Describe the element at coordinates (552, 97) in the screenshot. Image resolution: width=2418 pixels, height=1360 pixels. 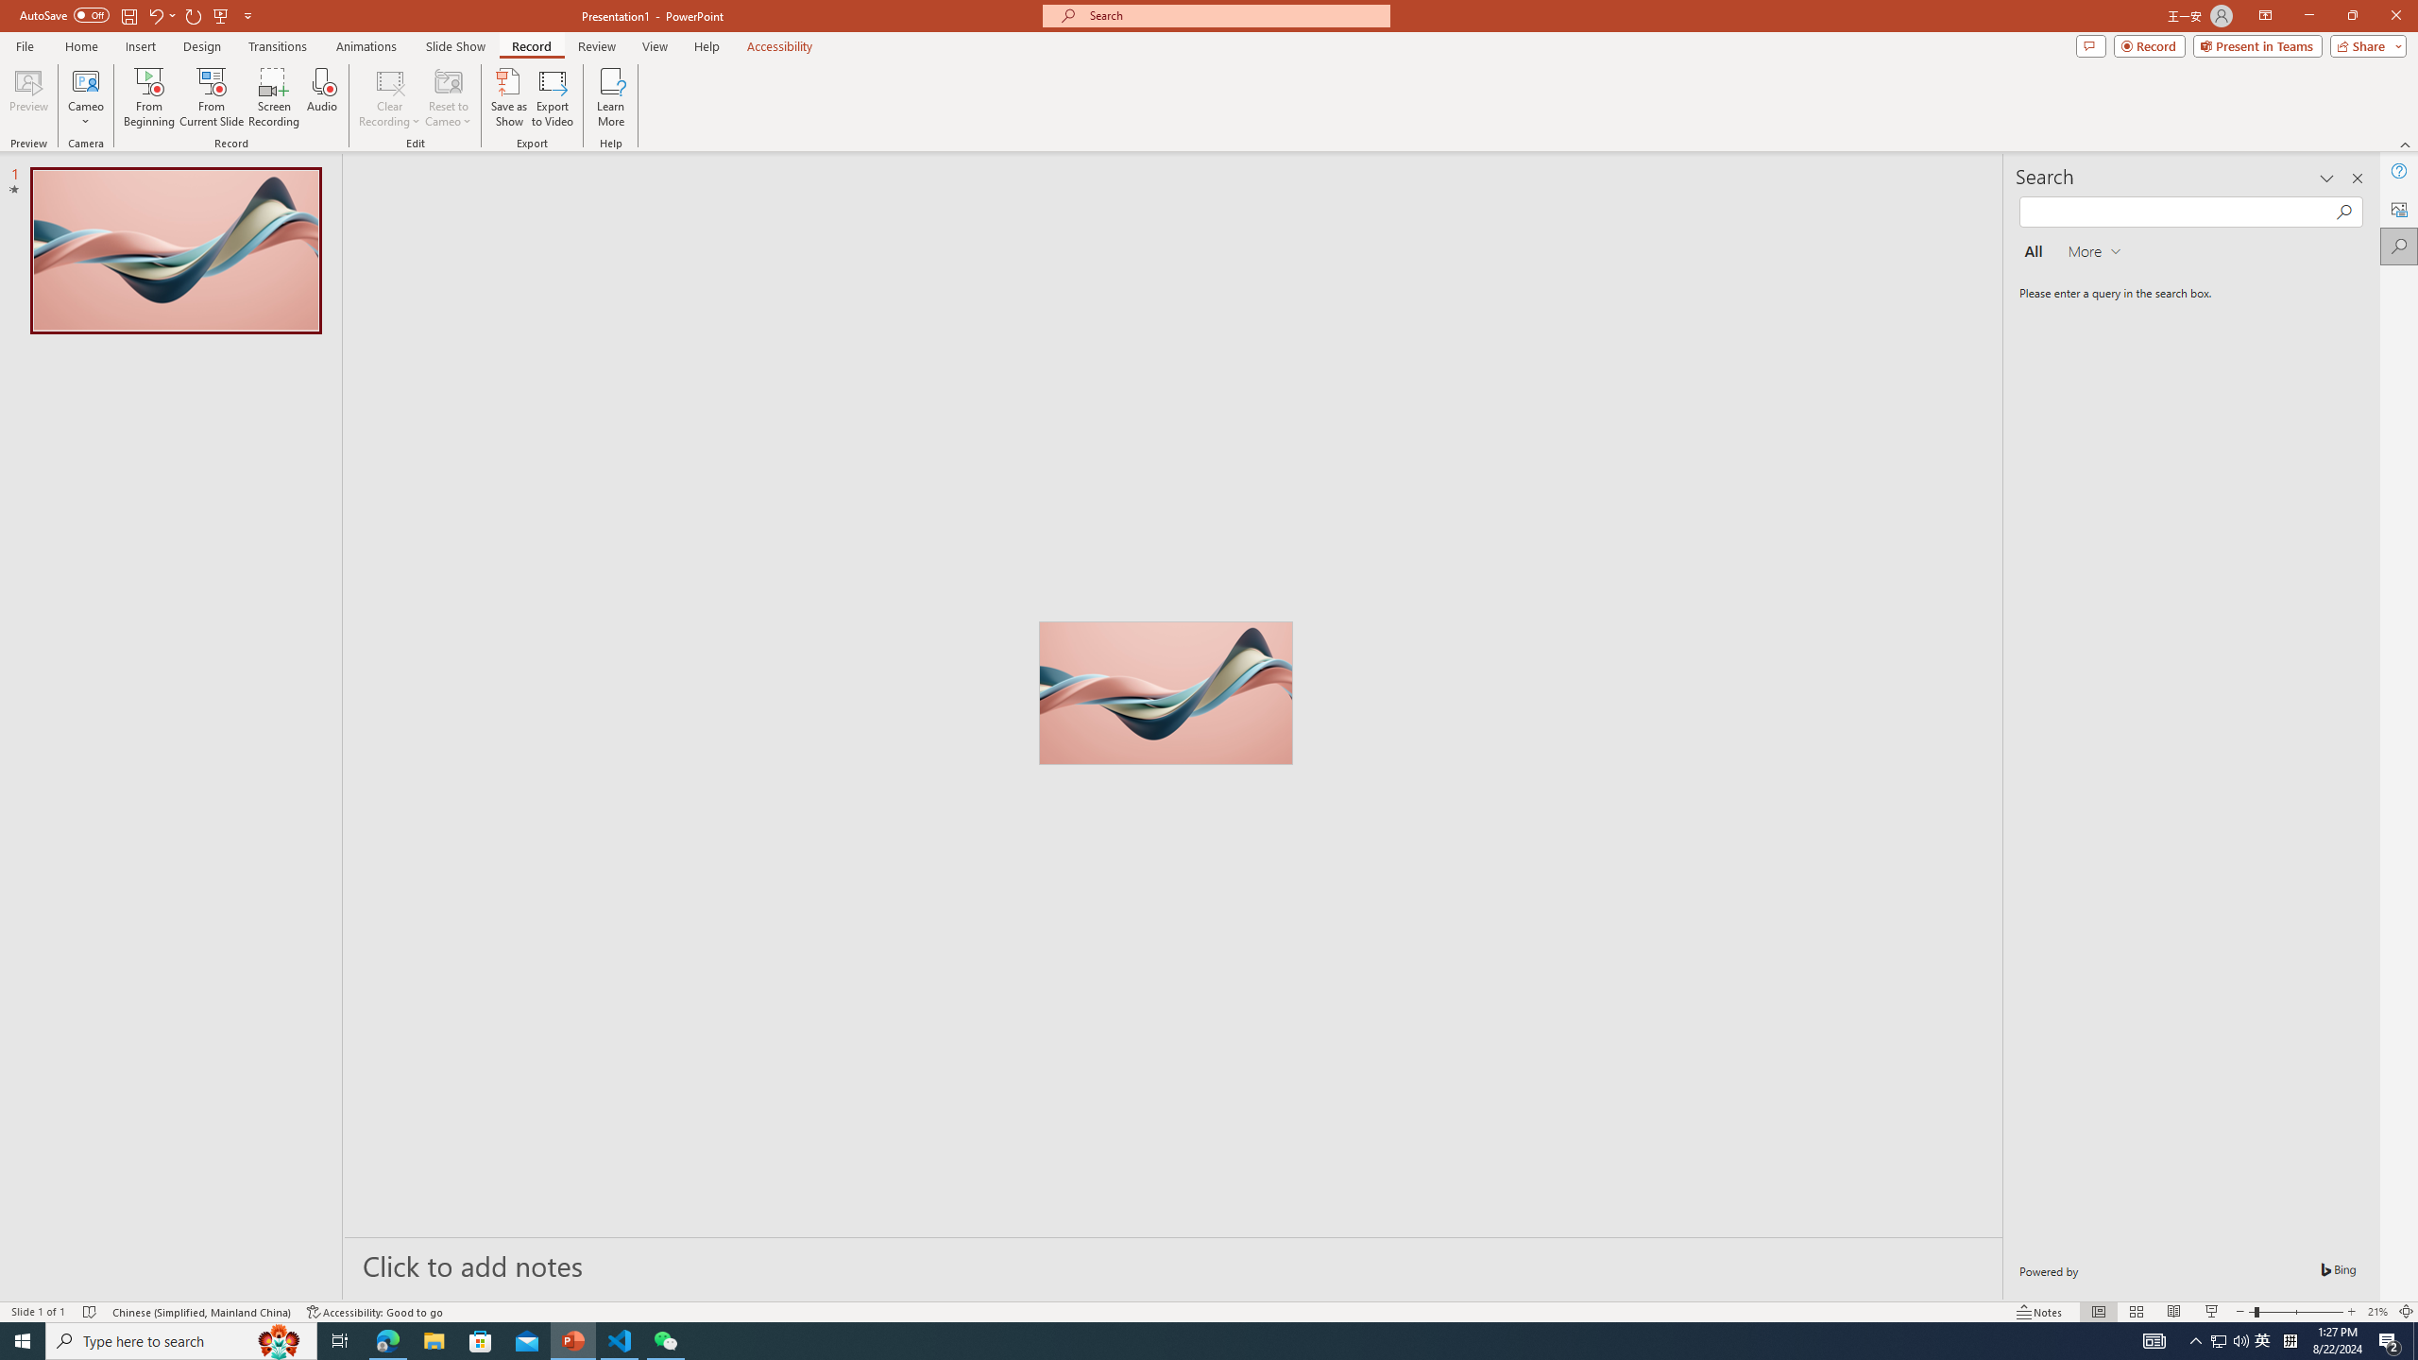
I see `Export to Video` at that location.